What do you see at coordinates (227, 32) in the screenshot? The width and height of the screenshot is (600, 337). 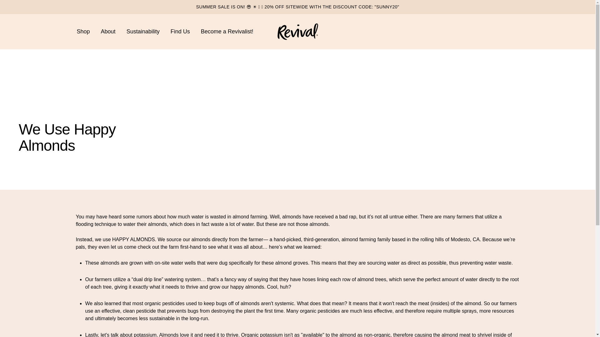 I see `Become a Revivalist!` at bounding box center [227, 32].